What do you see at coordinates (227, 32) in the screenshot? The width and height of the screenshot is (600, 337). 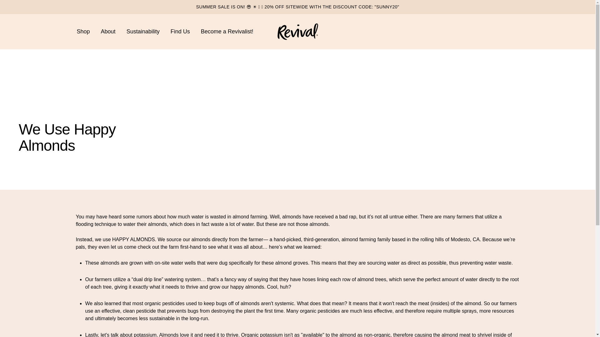 I see `Become a Revivalist!` at bounding box center [227, 32].